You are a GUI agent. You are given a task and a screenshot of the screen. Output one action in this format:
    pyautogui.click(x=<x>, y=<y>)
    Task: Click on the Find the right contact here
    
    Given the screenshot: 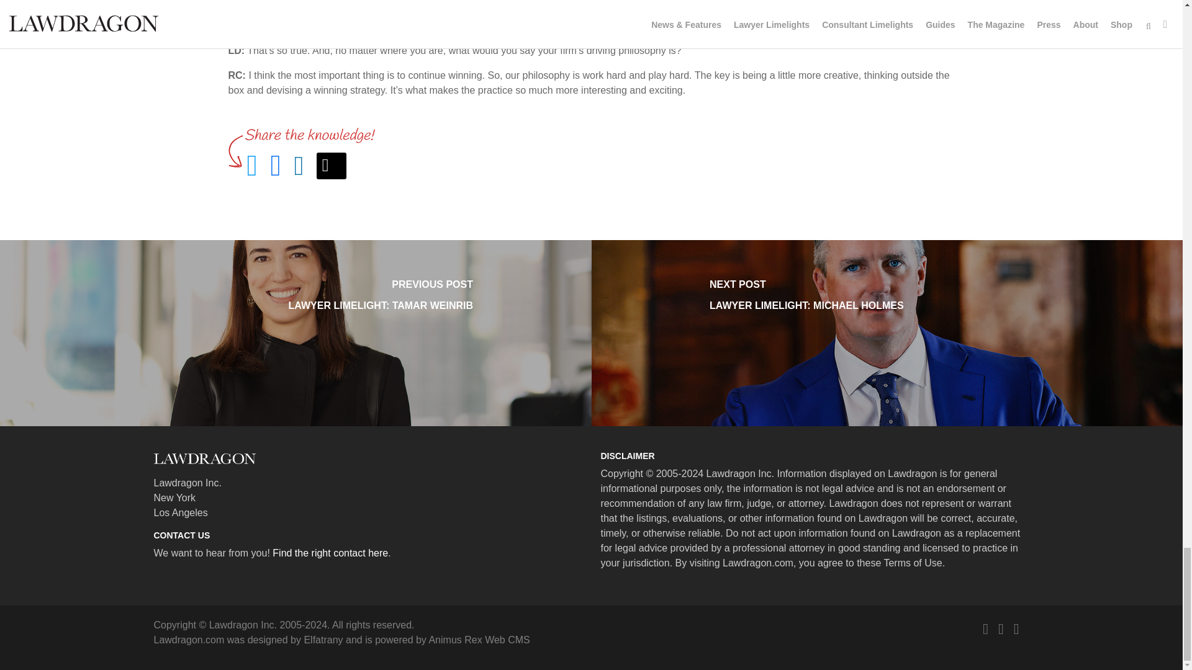 What is the action you would take?
    pyautogui.click(x=332, y=166)
    